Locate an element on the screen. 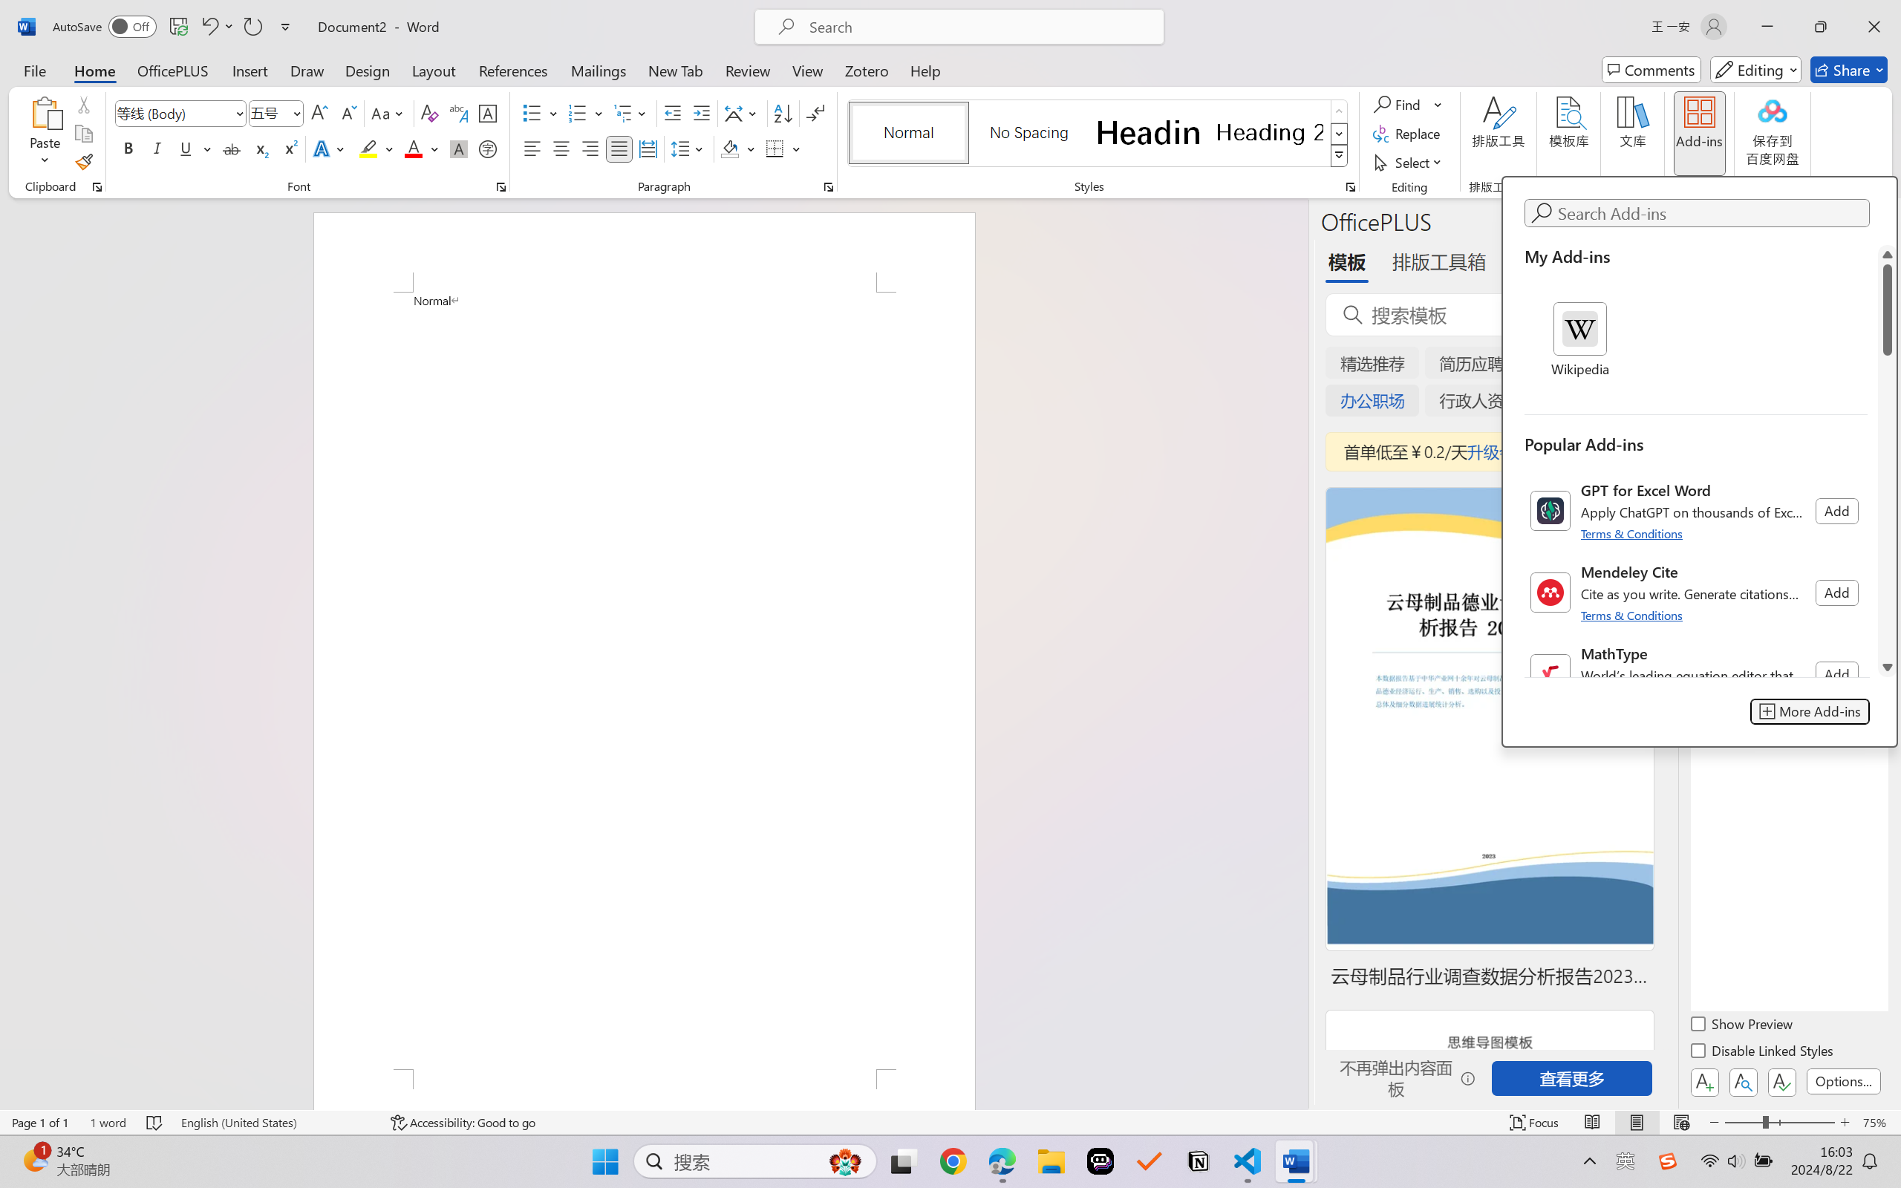 The height and width of the screenshot is (1188, 1901). Draw is located at coordinates (307, 70).